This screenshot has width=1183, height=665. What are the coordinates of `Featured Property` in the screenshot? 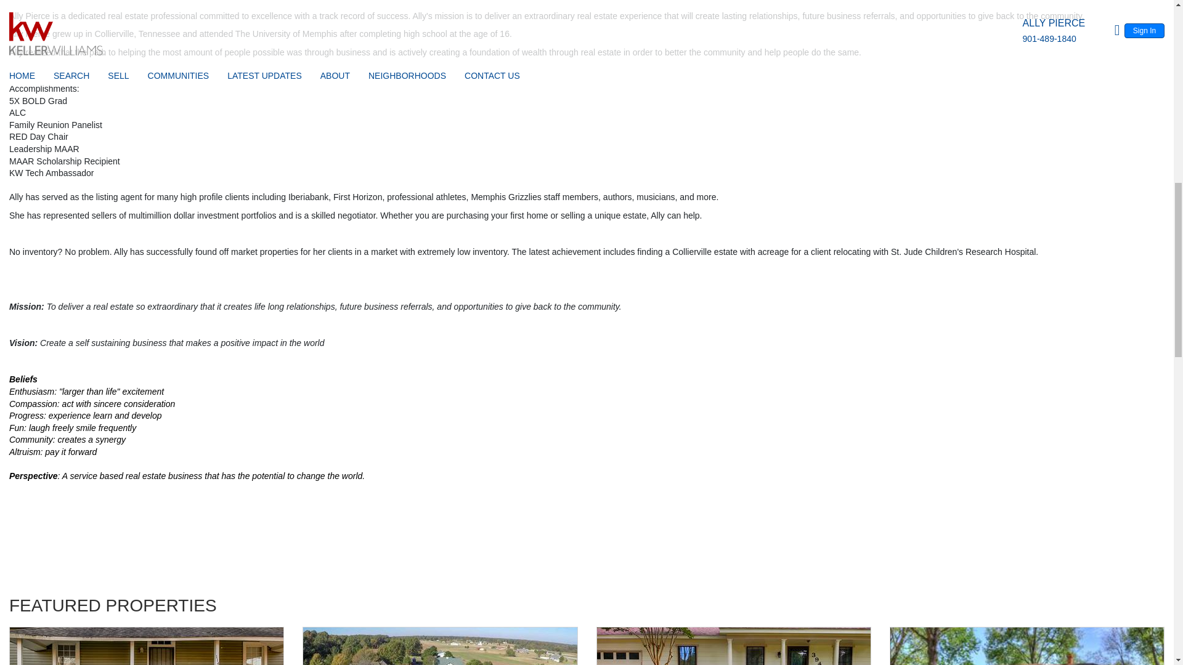 It's located at (440, 646).